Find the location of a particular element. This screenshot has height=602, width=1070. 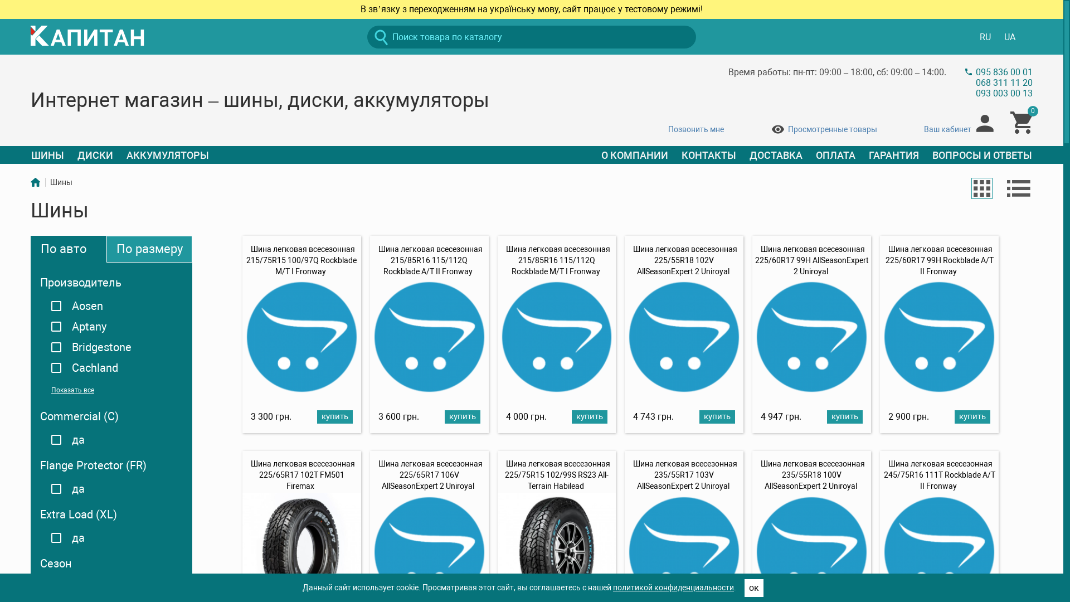

0 is located at coordinates (1021, 123).